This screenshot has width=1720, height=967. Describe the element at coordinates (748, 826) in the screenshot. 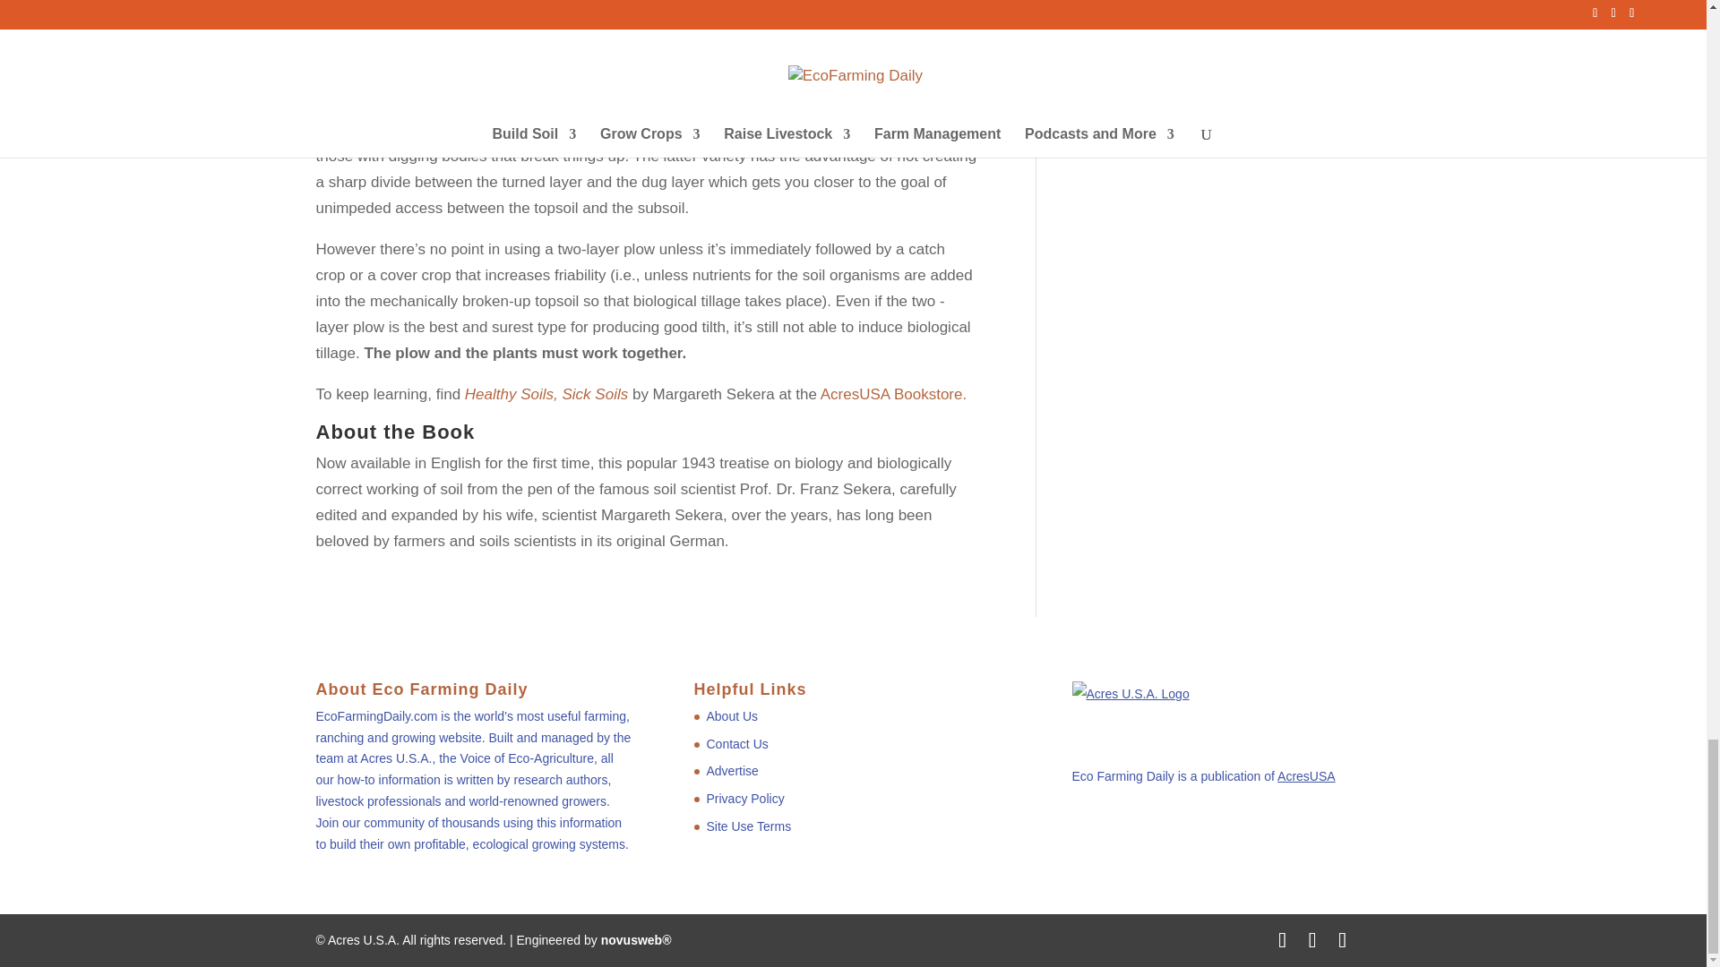

I see `Site Use Terms` at that location.